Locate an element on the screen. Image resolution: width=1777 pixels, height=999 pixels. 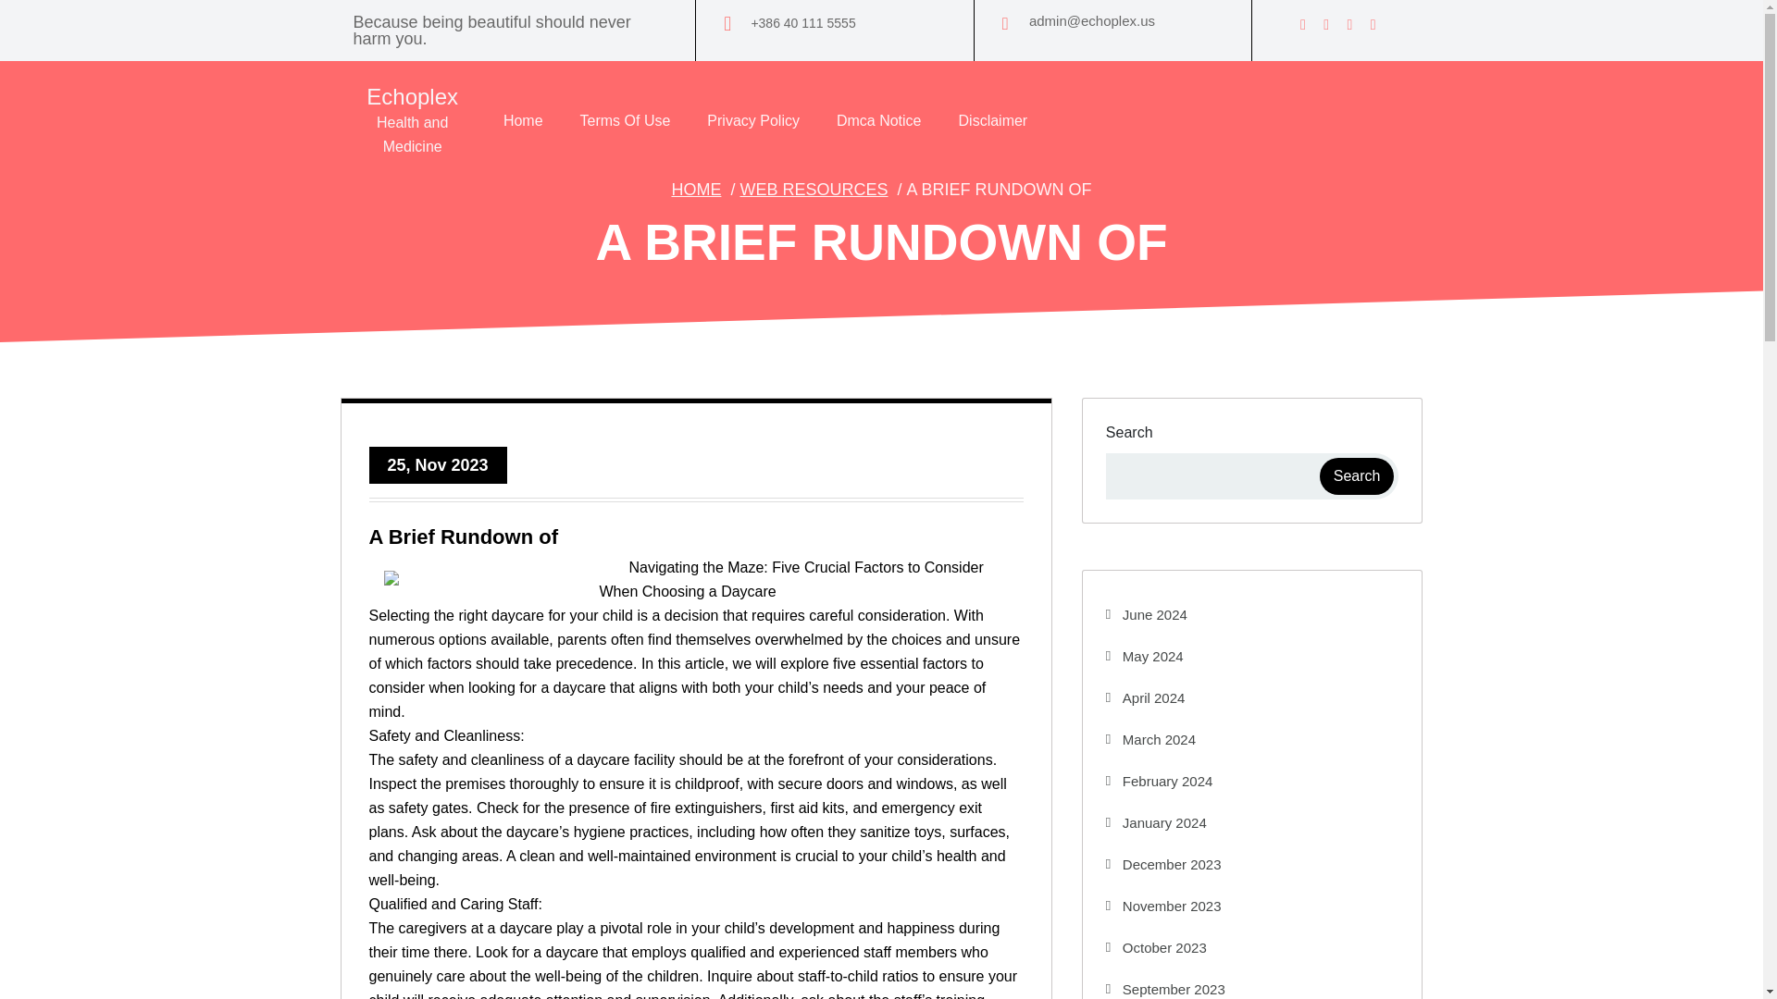
HOME is located at coordinates (696, 189).